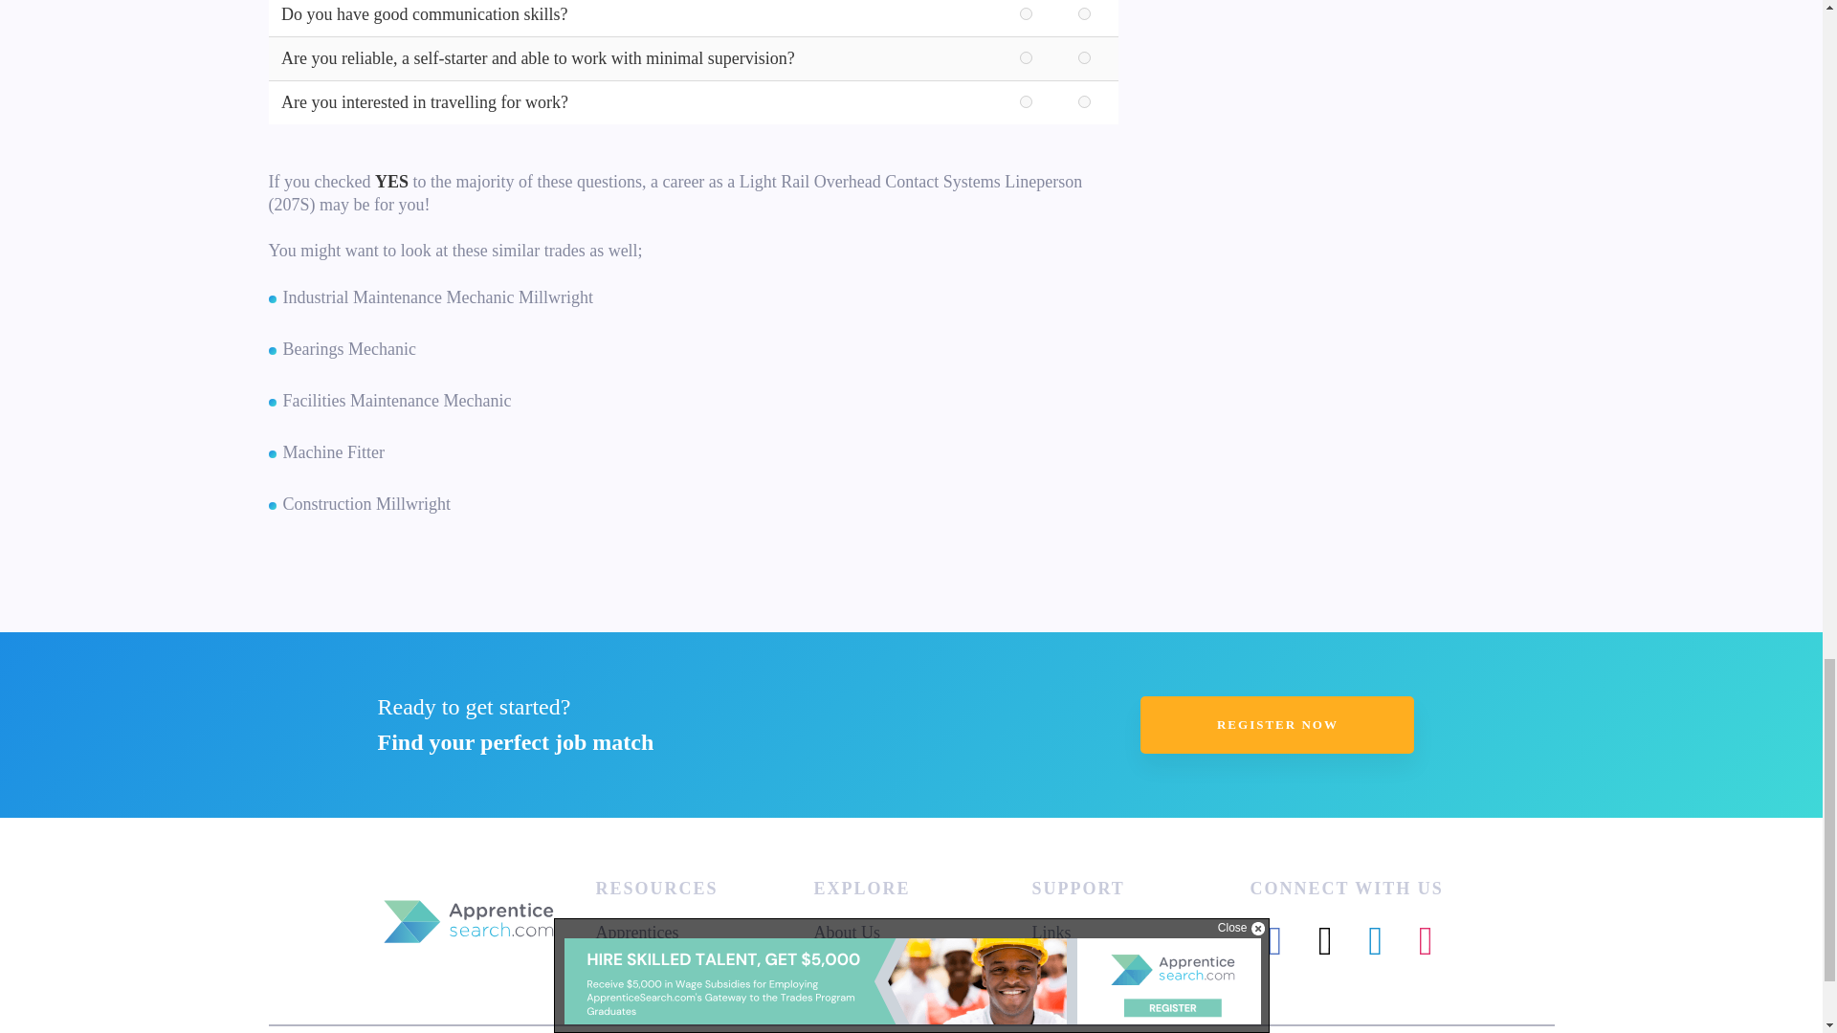 This screenshot has height=1033, width=1837. I want to click on on, so click(1083, 101).